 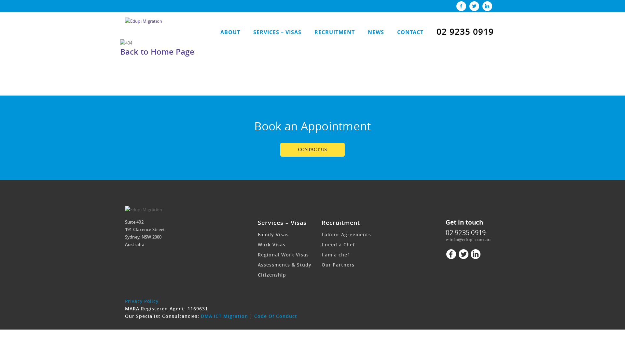 I want to click on 02 9235 0919, so click(x=465, y=233).